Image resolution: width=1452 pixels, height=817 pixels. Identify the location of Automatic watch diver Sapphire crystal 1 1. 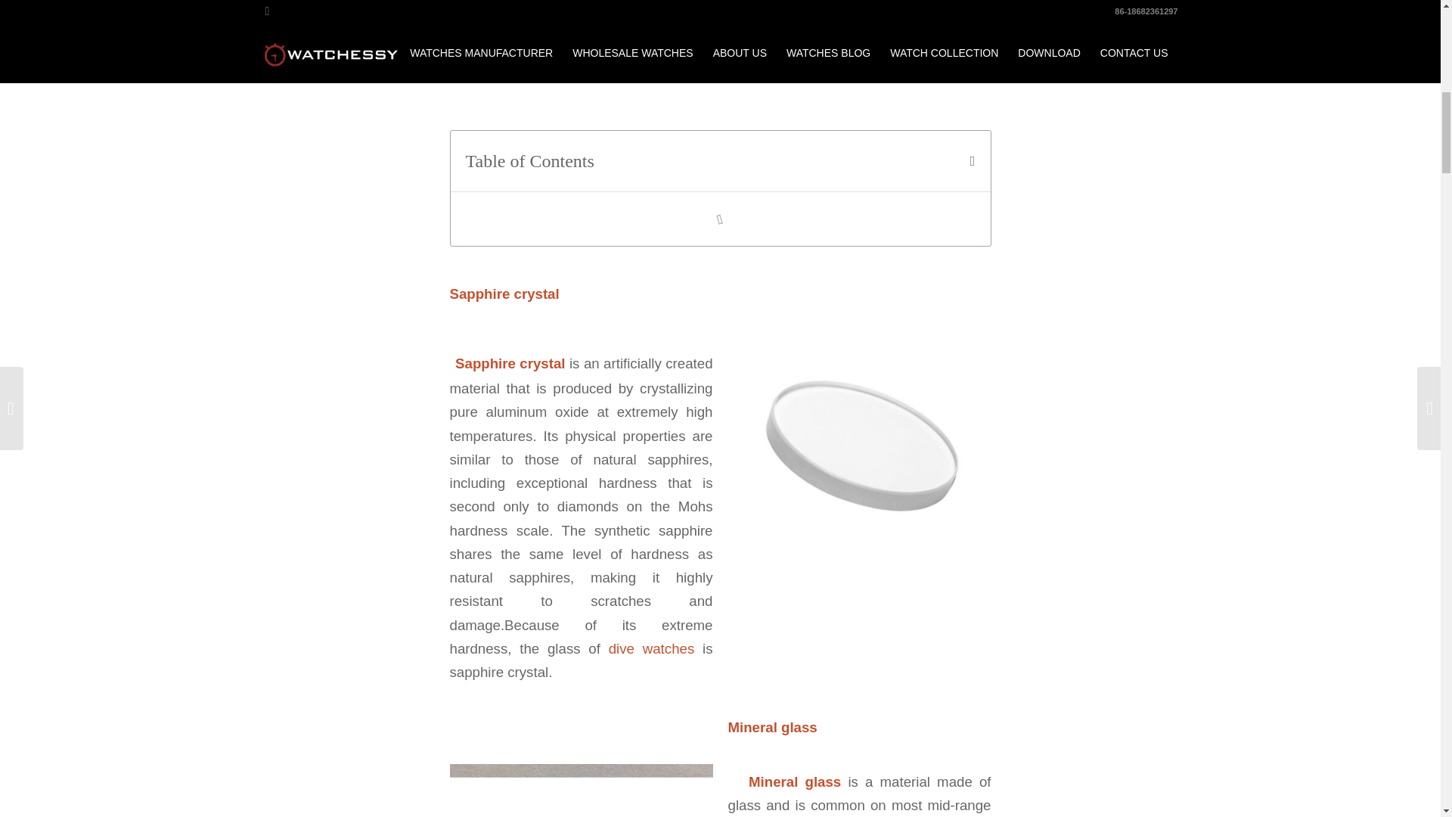
(858, 446).